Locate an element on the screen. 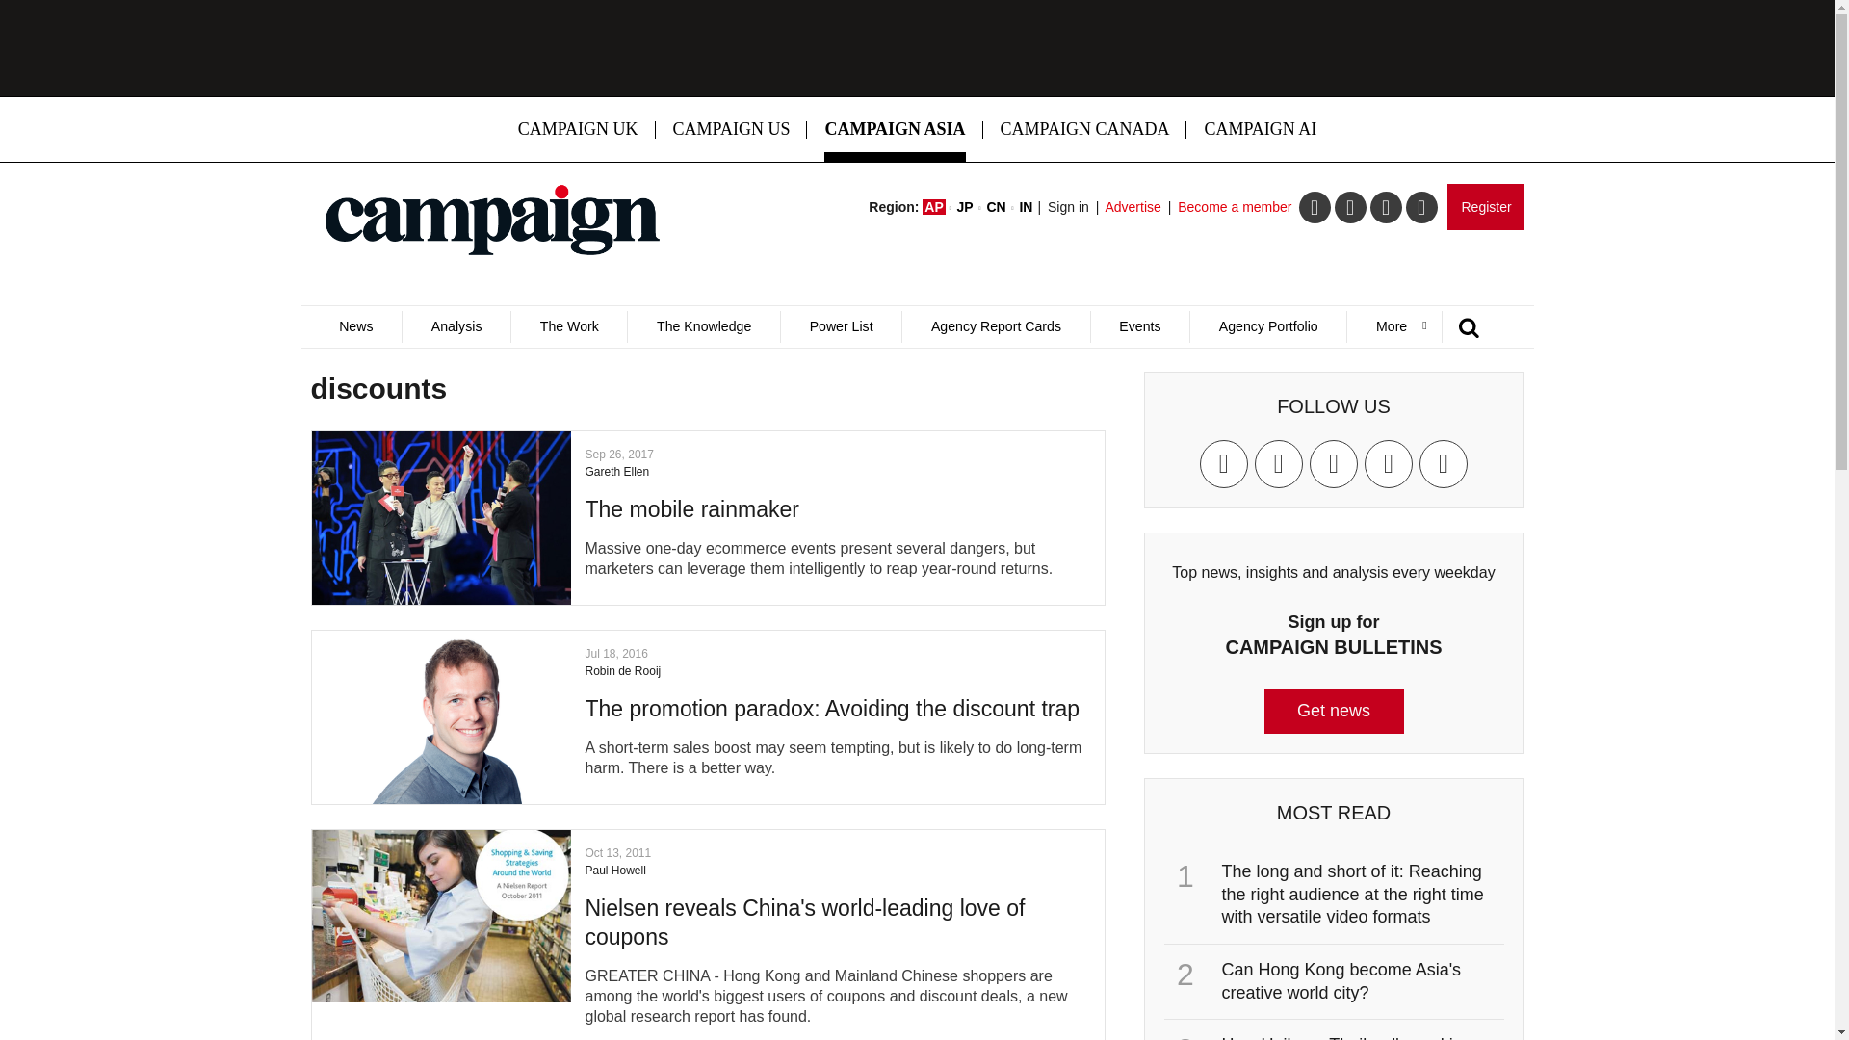  Advertise is located at coordinates (1133, 206).